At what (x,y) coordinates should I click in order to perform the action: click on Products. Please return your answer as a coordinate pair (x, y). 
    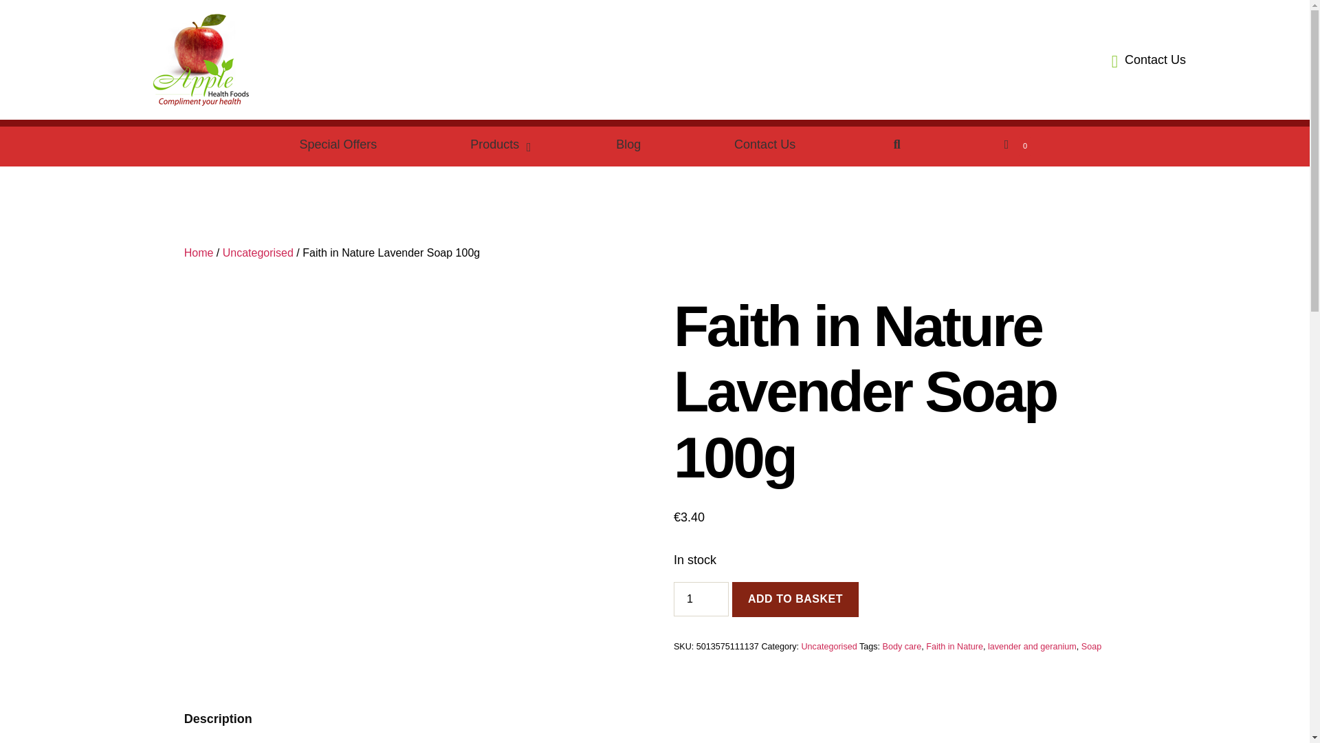
    Looking at the image, I should click on (496, 144).